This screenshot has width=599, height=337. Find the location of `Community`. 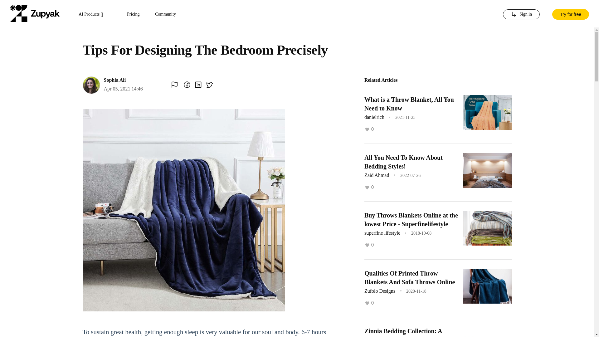

Community is located at coordinates (165, 14).